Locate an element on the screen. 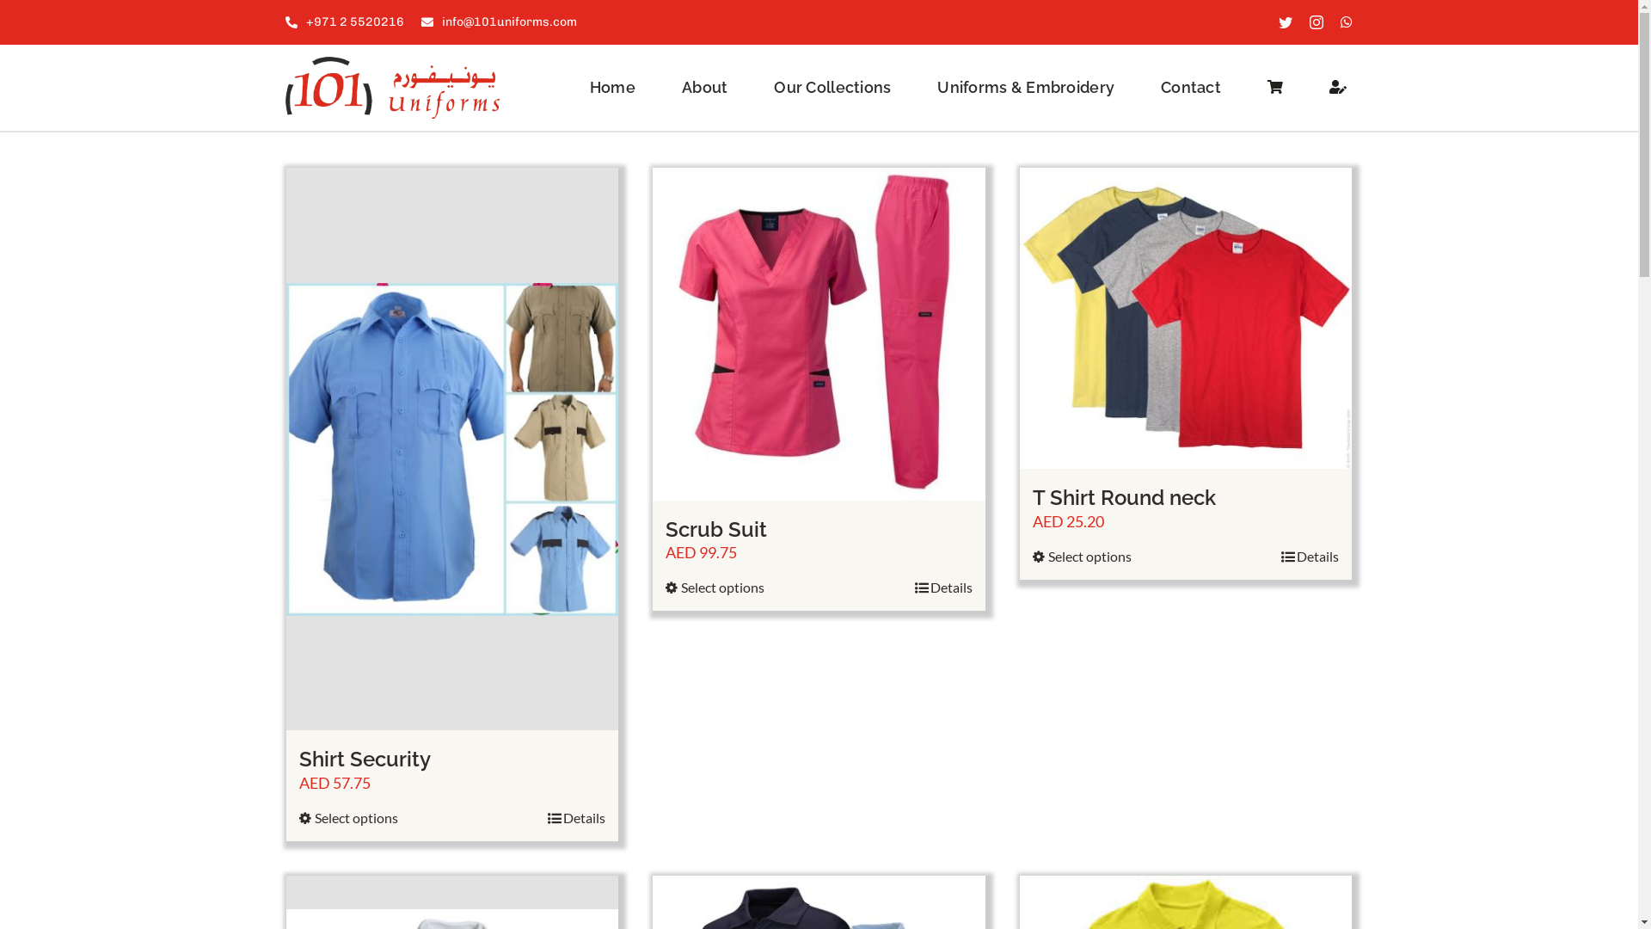 This screenshot has height=929, width=1651. Select options is located at coordinates (715, 588).